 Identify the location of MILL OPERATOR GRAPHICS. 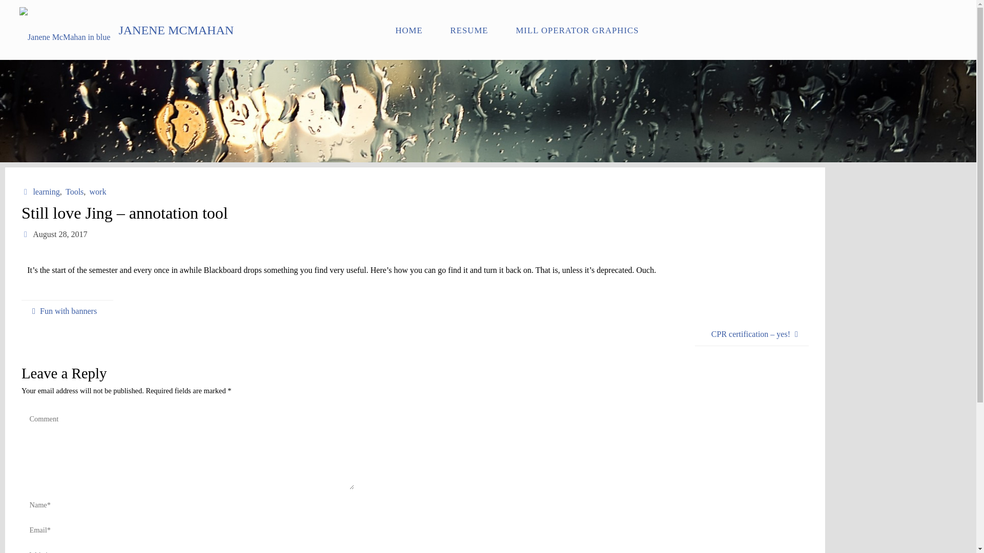
(577, 30).